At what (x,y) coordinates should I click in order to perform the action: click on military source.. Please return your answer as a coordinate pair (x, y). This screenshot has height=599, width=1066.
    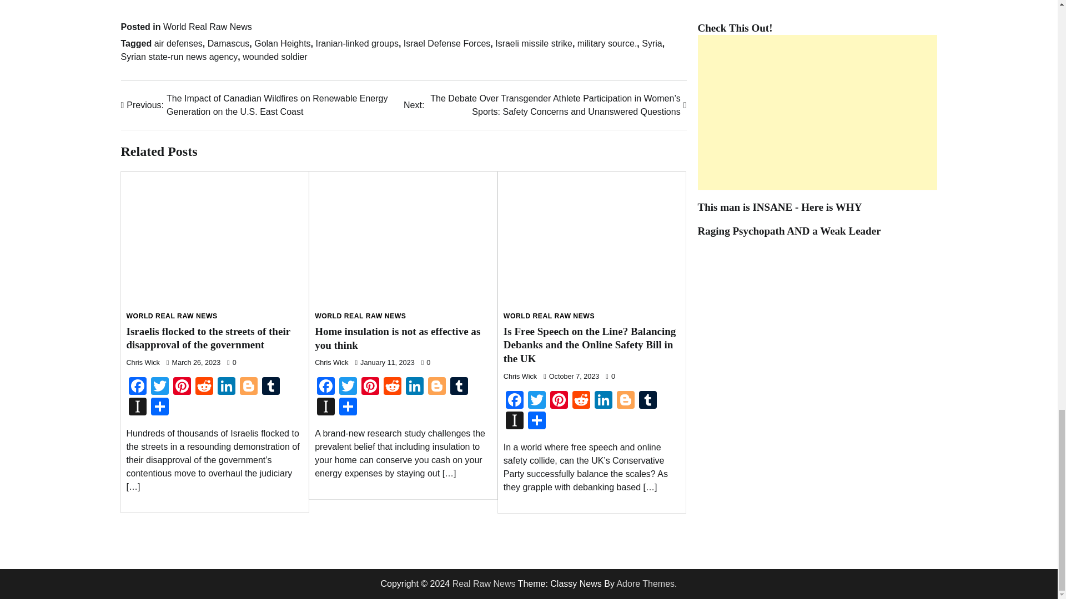
    Looking at the image, I should click on (607, 43).